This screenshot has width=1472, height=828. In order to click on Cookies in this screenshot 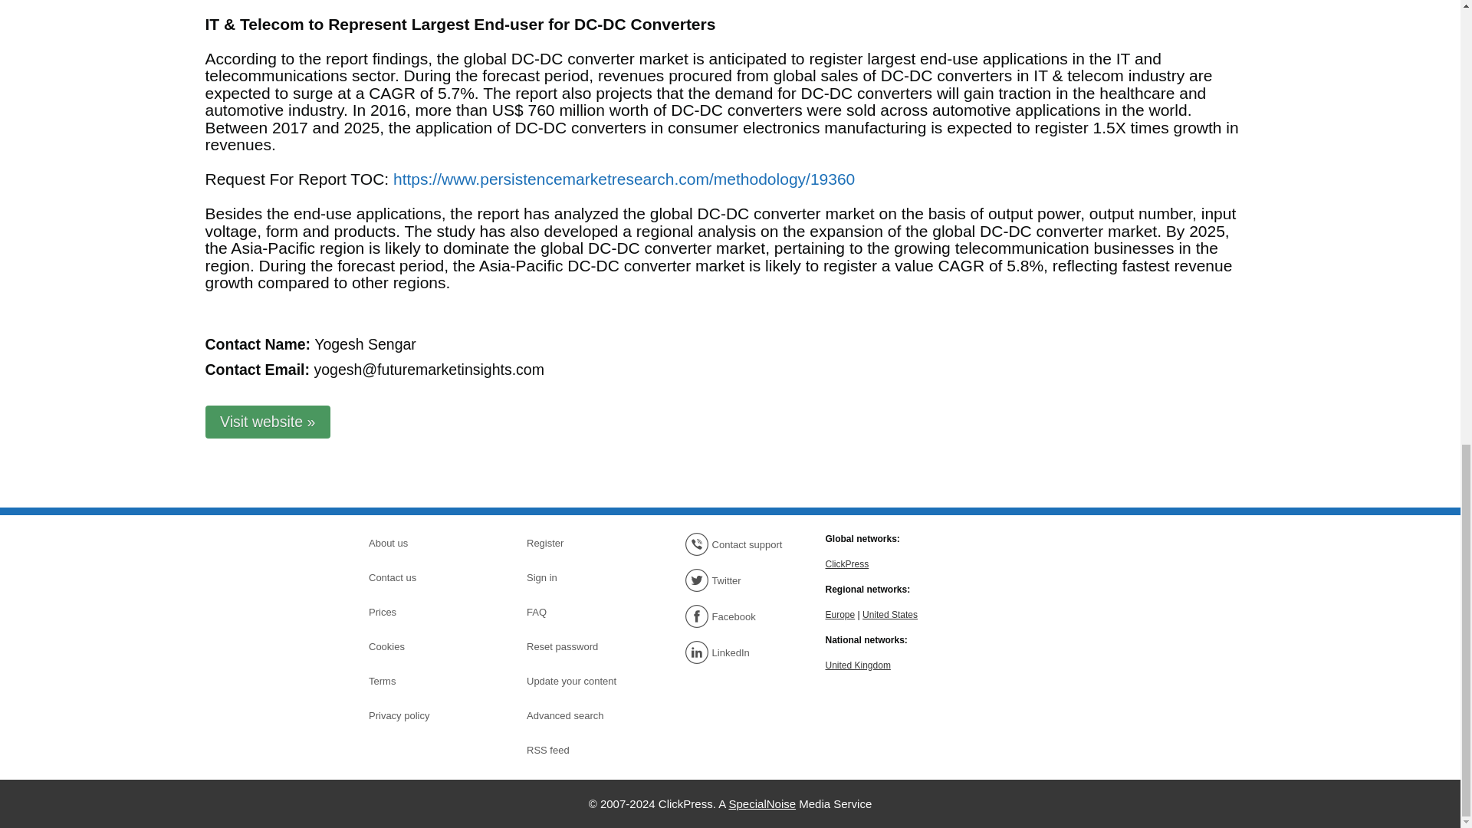, I will do `click(422, 647)`.